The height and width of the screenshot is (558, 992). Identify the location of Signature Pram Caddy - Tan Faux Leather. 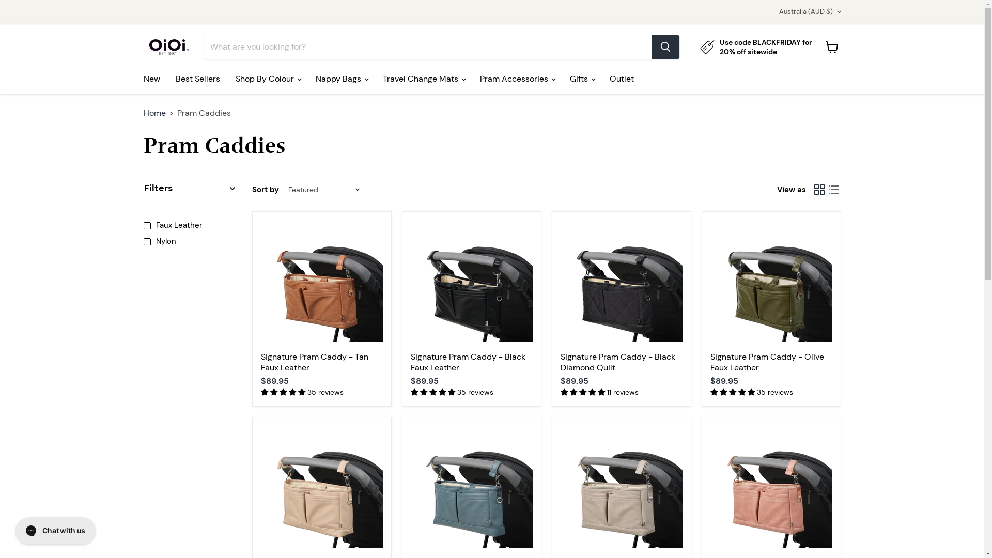
(314, 362).